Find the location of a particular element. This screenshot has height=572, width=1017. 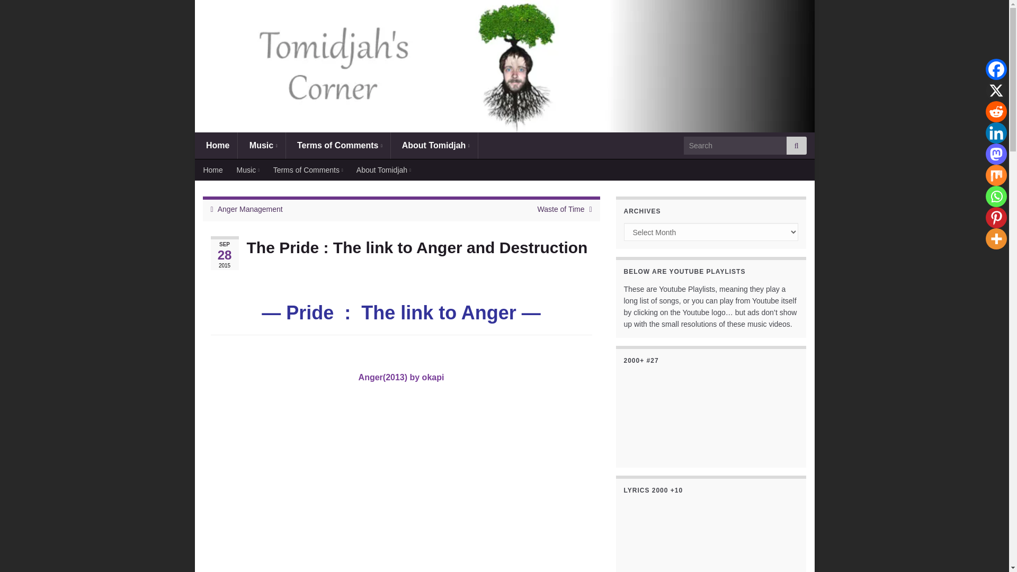

Home is located at coordinates (216, 145).